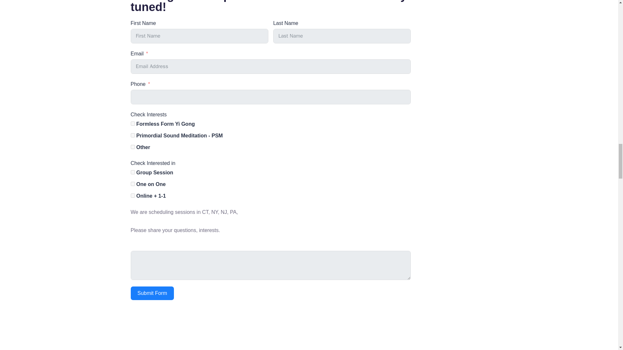  What do you see at coordinates (132, 147) in the screenshot?
I see `Other` at bounding box center [132, 147].